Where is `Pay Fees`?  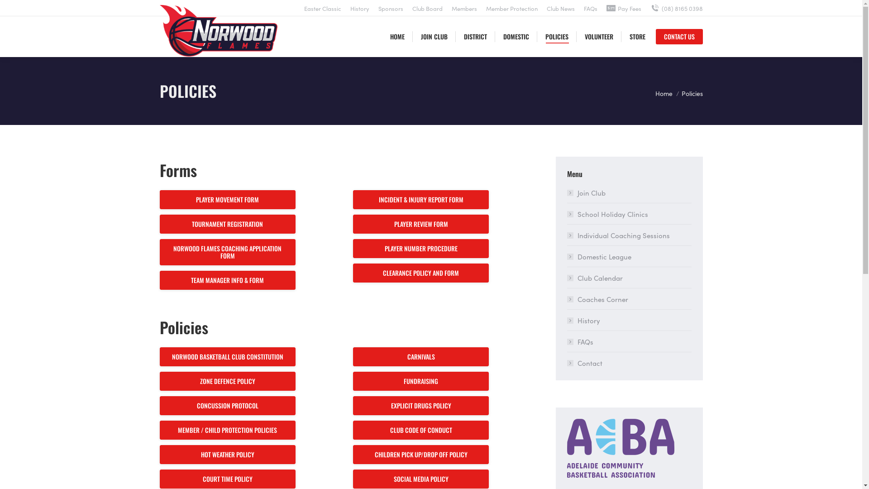 Pay Fees is located at coordinates (624, 8).